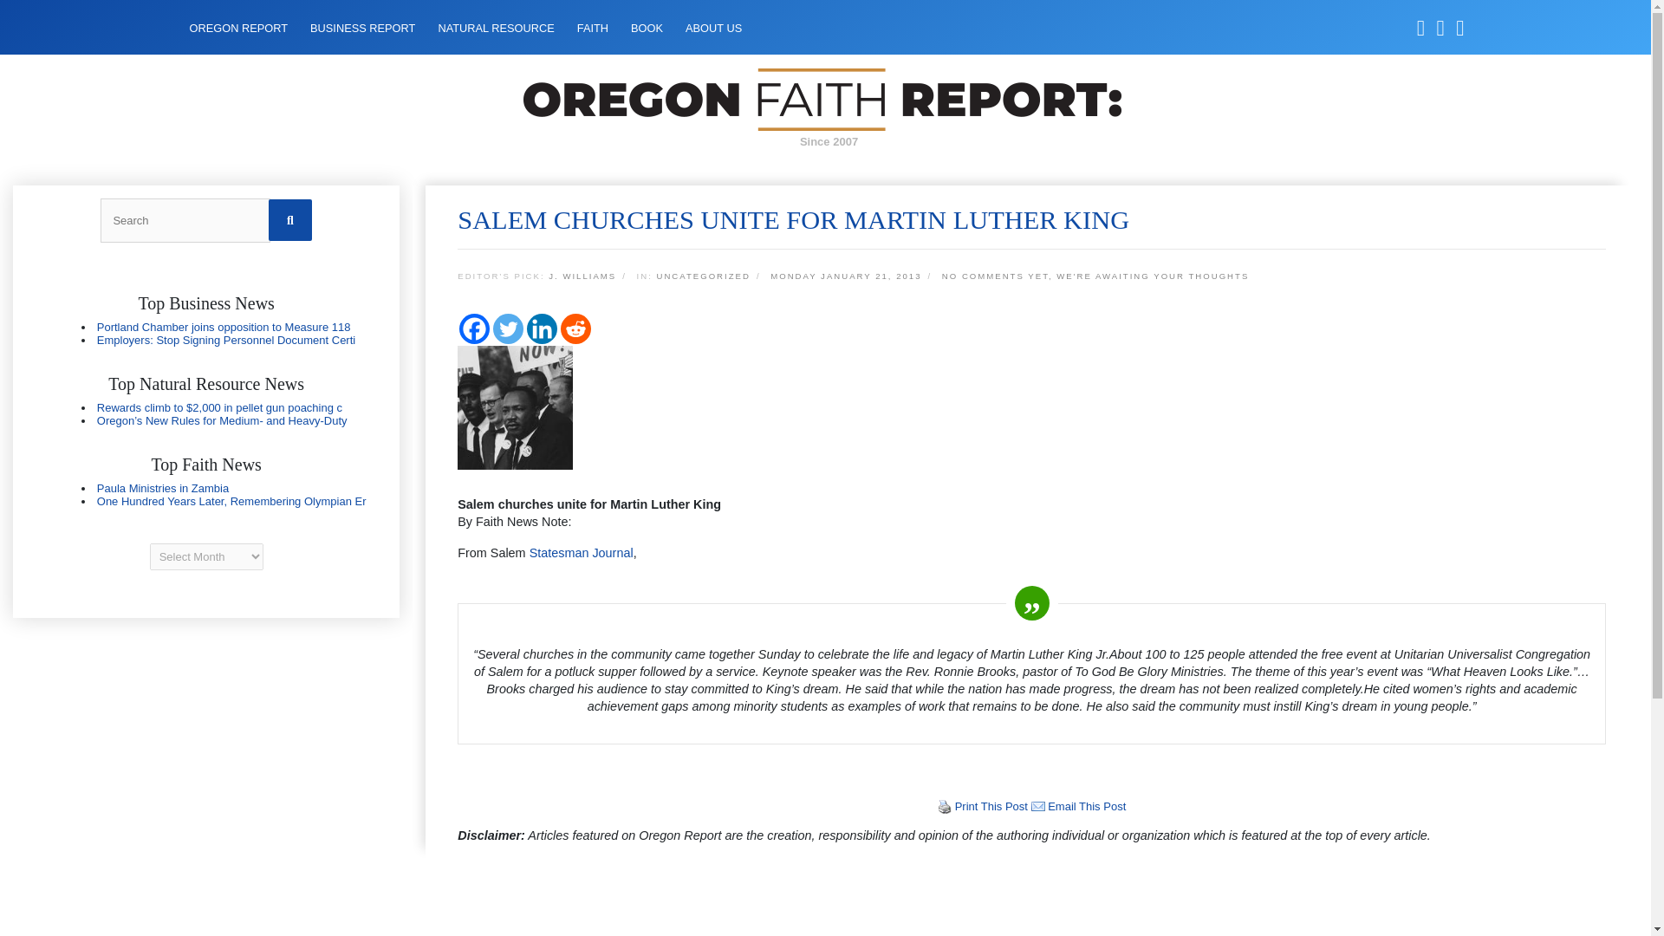 Image resolution: width=1664 pixels, height=936 pixels. What do you see at coordinates (206, 414) in the screenshot?
I see `Oregon` at bounding box center [206, 414].